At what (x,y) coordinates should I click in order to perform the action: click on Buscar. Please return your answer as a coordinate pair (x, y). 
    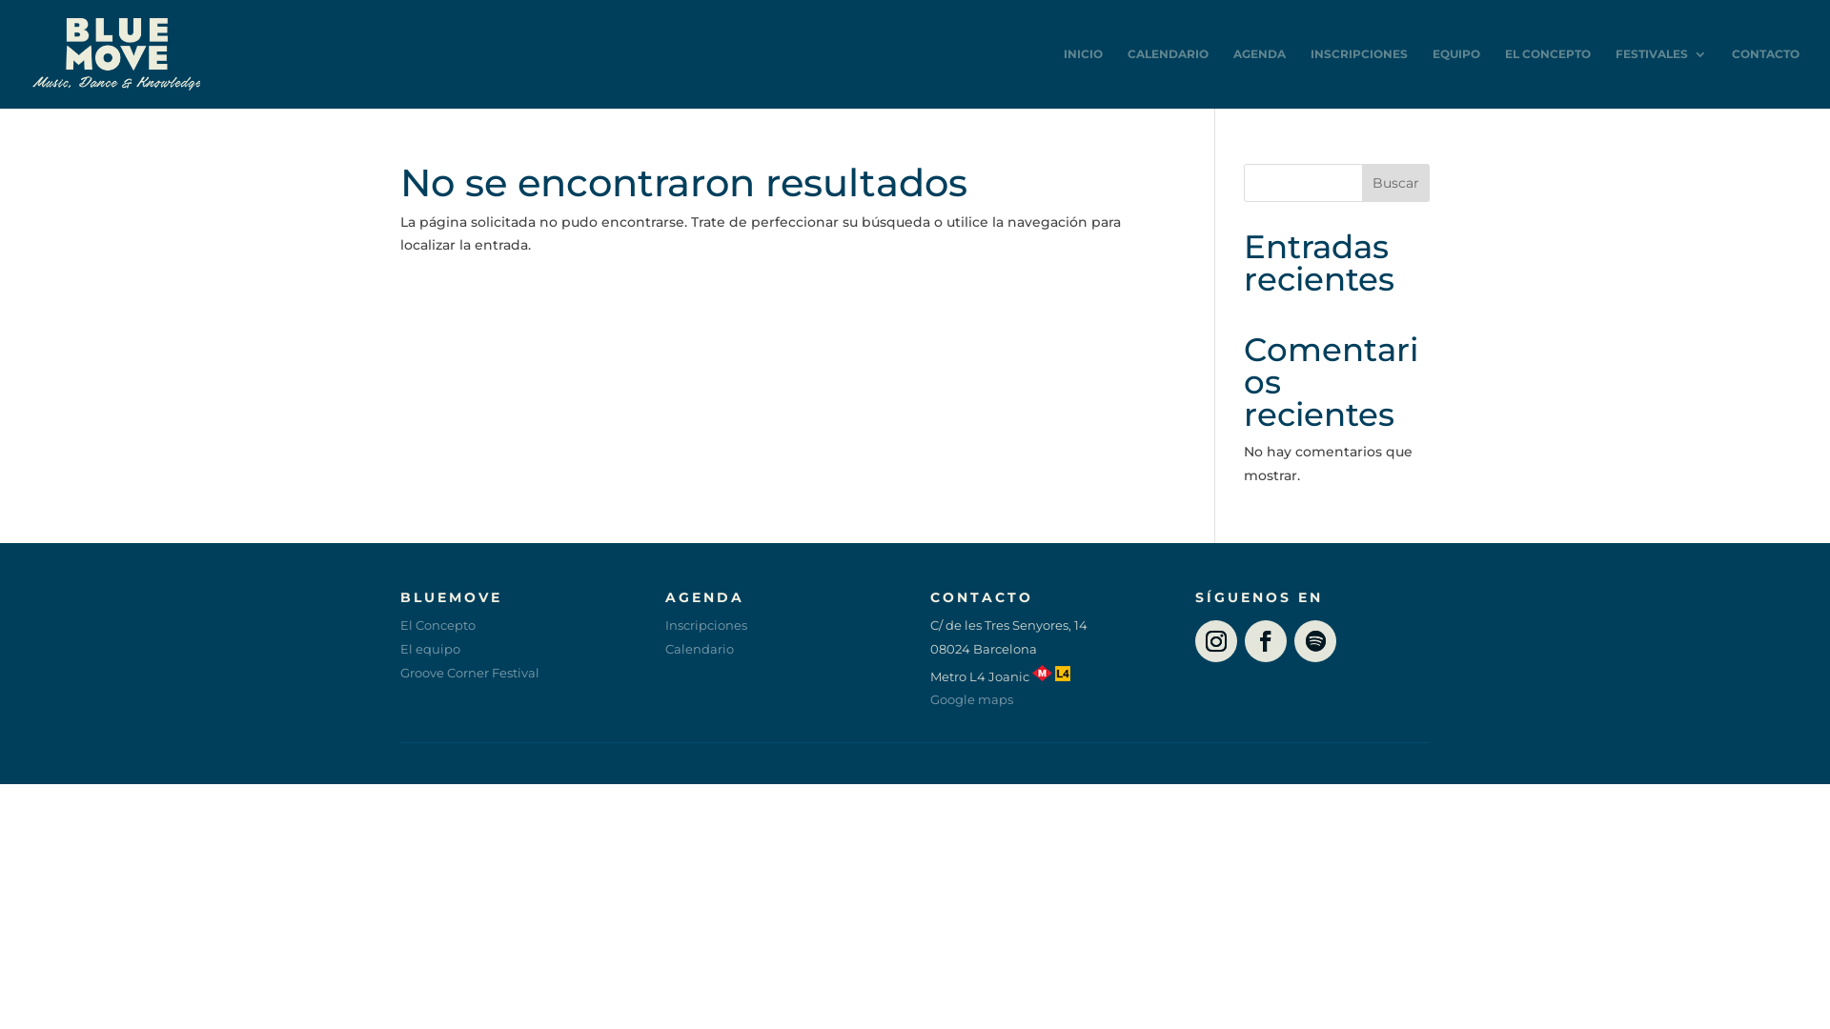
    Looking at the image, I should click on (1395, 183).